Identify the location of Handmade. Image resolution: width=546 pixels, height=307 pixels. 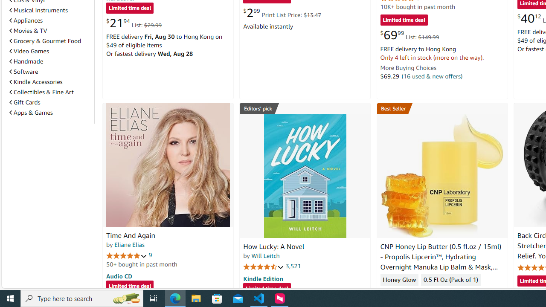
(50, 61).